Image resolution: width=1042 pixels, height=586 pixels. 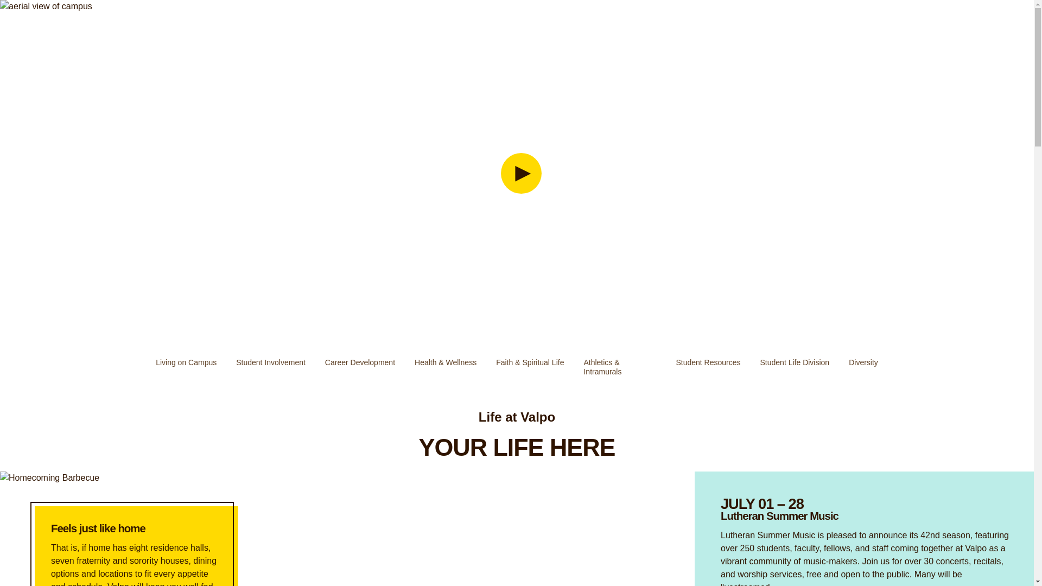 What do you see at coordinates (270, 363) in the screenshot?
I see `Student Involvement` at bounding box center [270, 363].